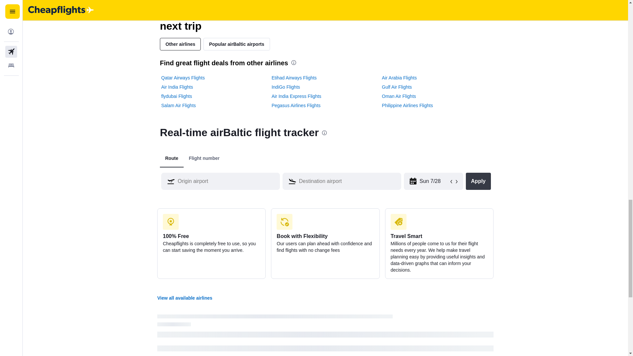  Describe the element at coordinates (399, 96) in the screenshot. I see `Oman Air Flights` at that location.